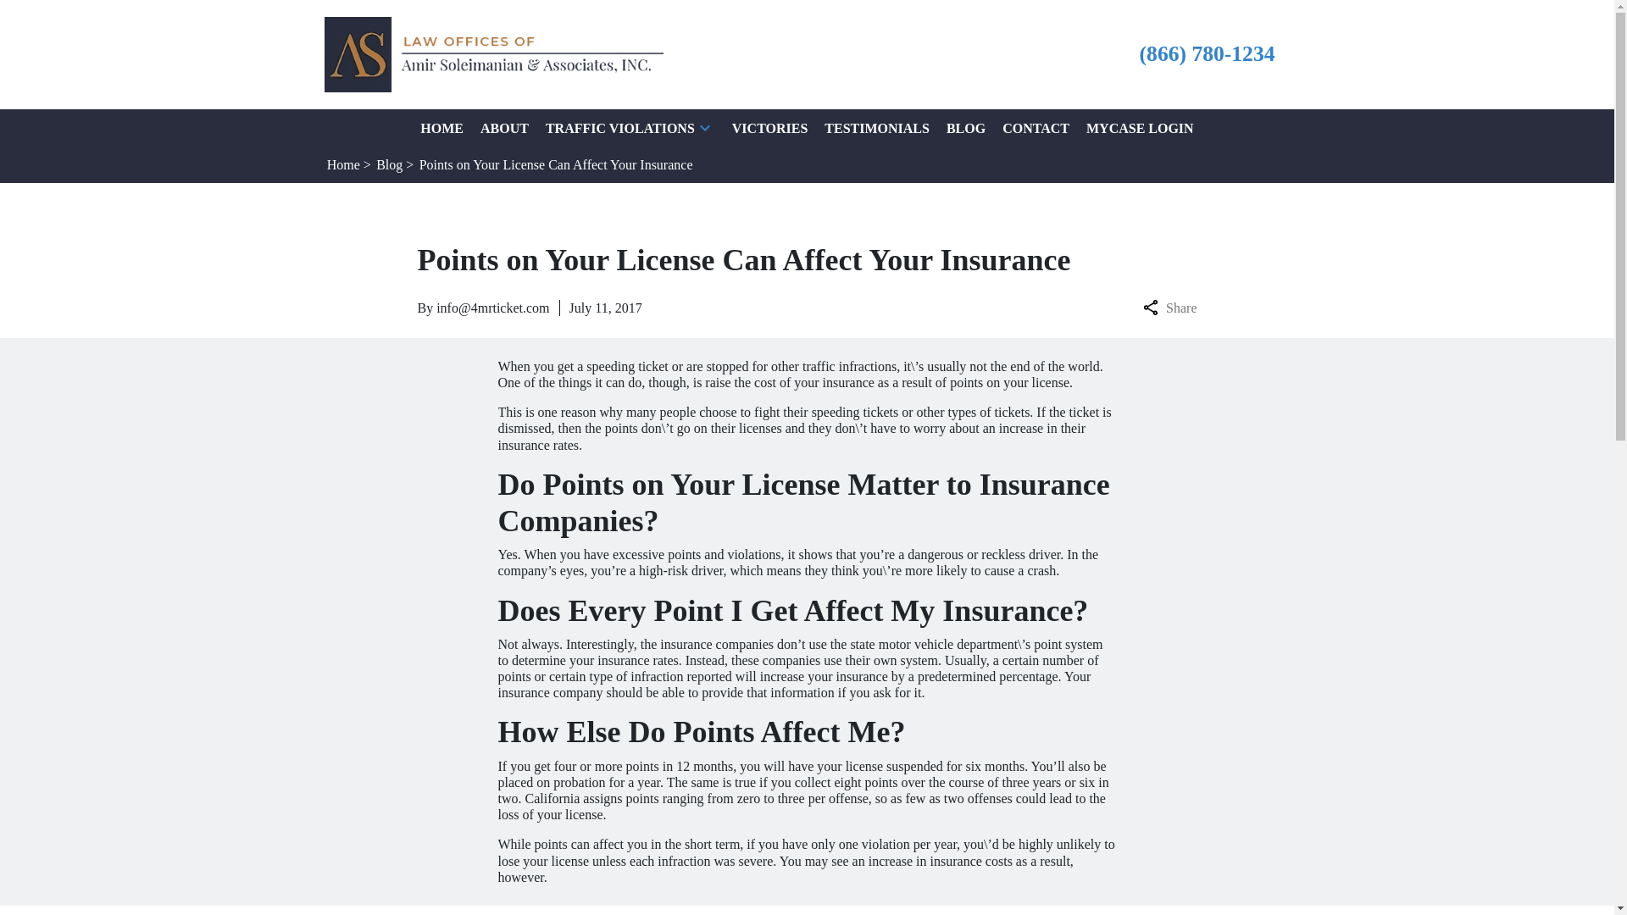 The image size is (1627, 915). Describe the element at coordinates (504, 127) in the screenshot. I see `ABOUT` at that location.